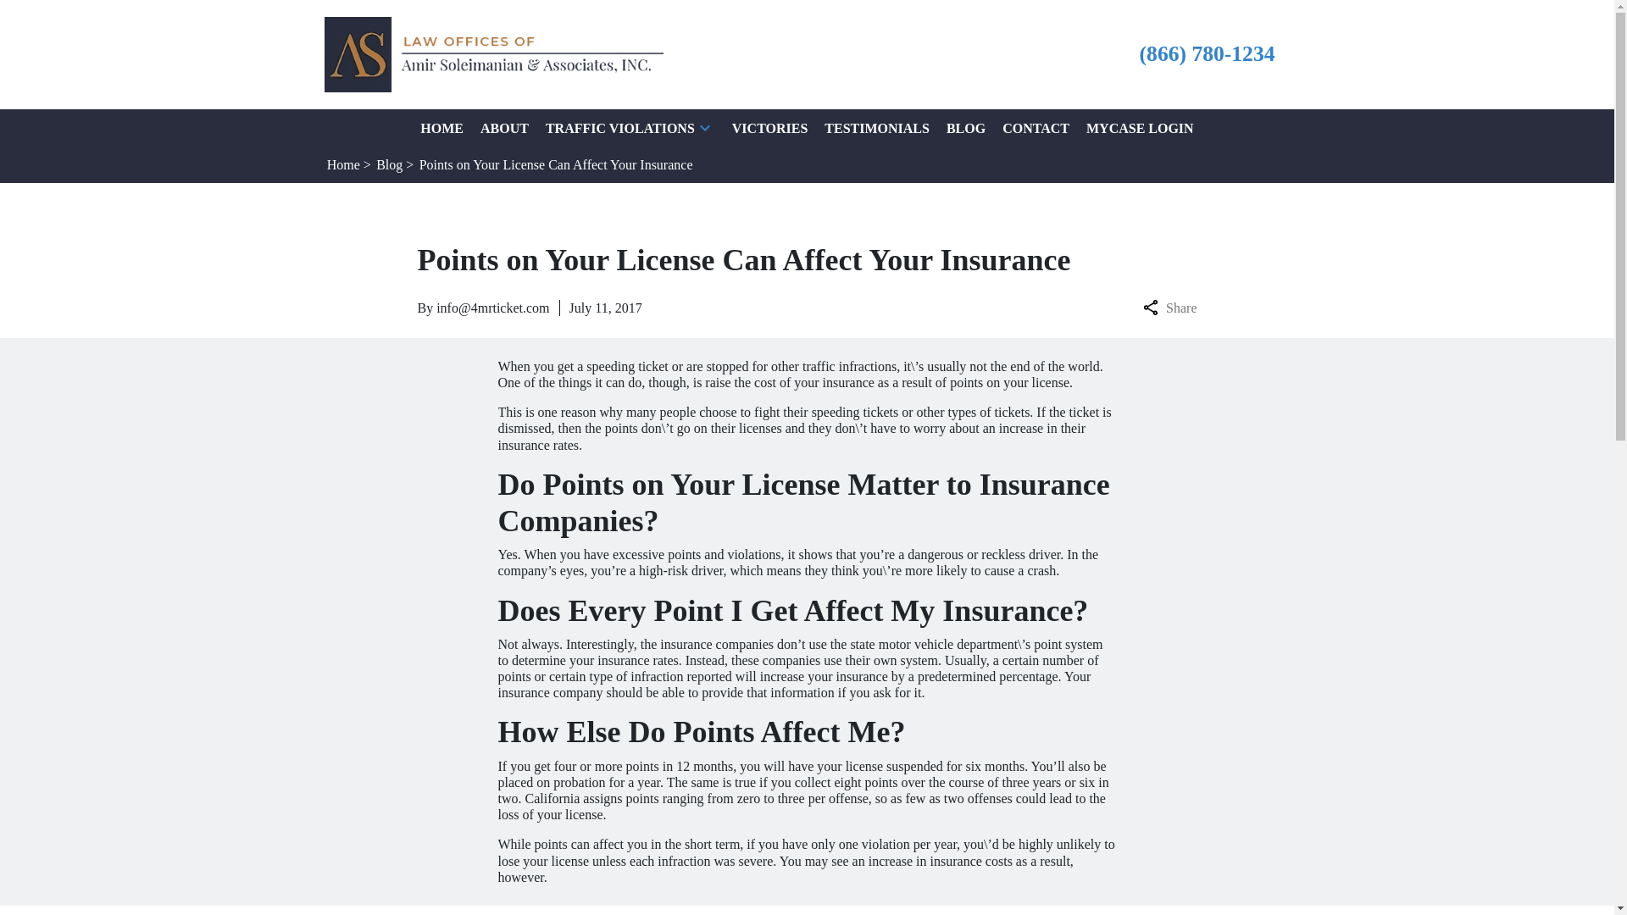 The image size is (1627, 915). Describe the element at coordinates (504, 127) in the screenshot. I see `ABOUT` at that location.